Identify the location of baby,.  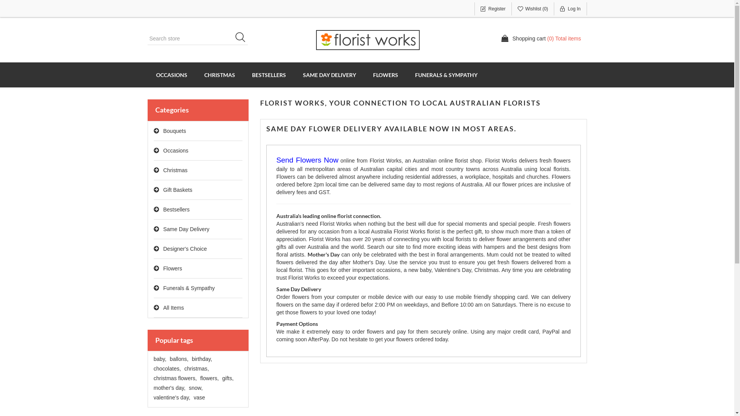
(160, 359).